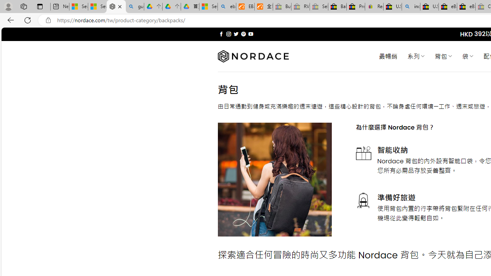 This screenshot has height=276, width=491. Describe the element at coordinates (374, 7) in the screenshot. I see `Register: Create a personal eBay account` at that location.